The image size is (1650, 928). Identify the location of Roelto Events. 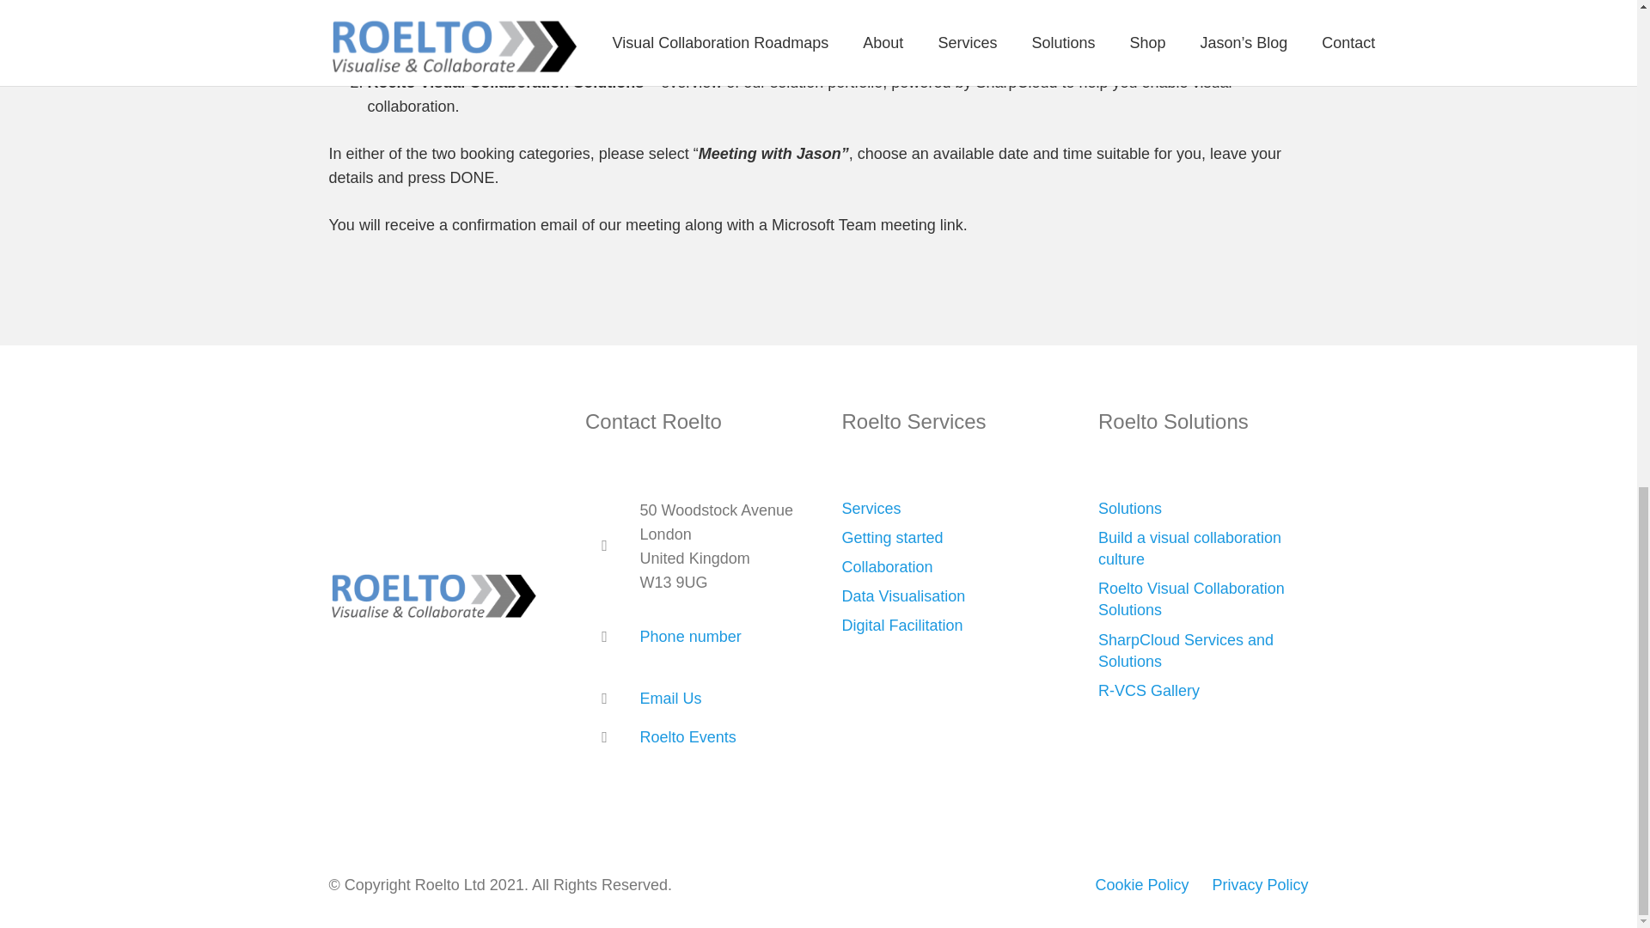
(687, 737).